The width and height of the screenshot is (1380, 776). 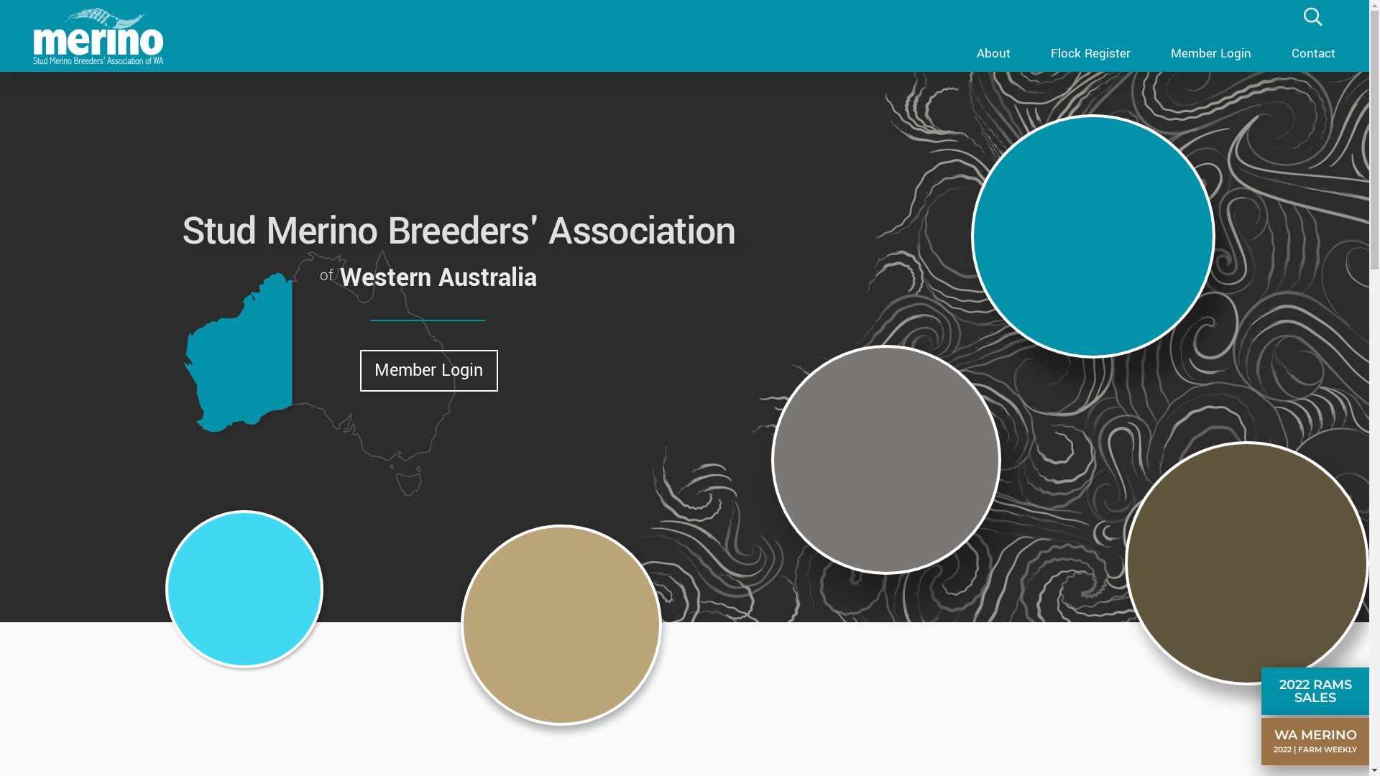 What do you see at coordinates (1314, 52) in the screenshot?
I see `Contact` at bounding box center [1314, 52].